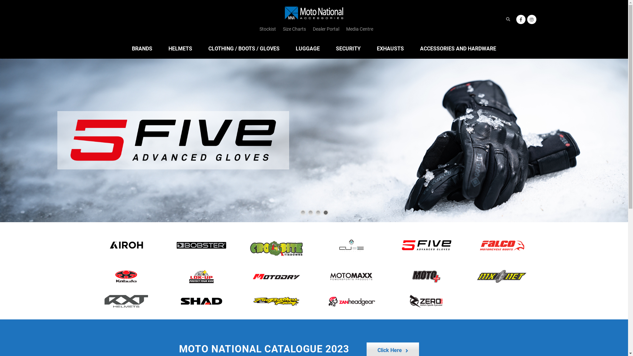 The image size is (633, 356). I want to click on LUGGAGE, so click(308, 49).